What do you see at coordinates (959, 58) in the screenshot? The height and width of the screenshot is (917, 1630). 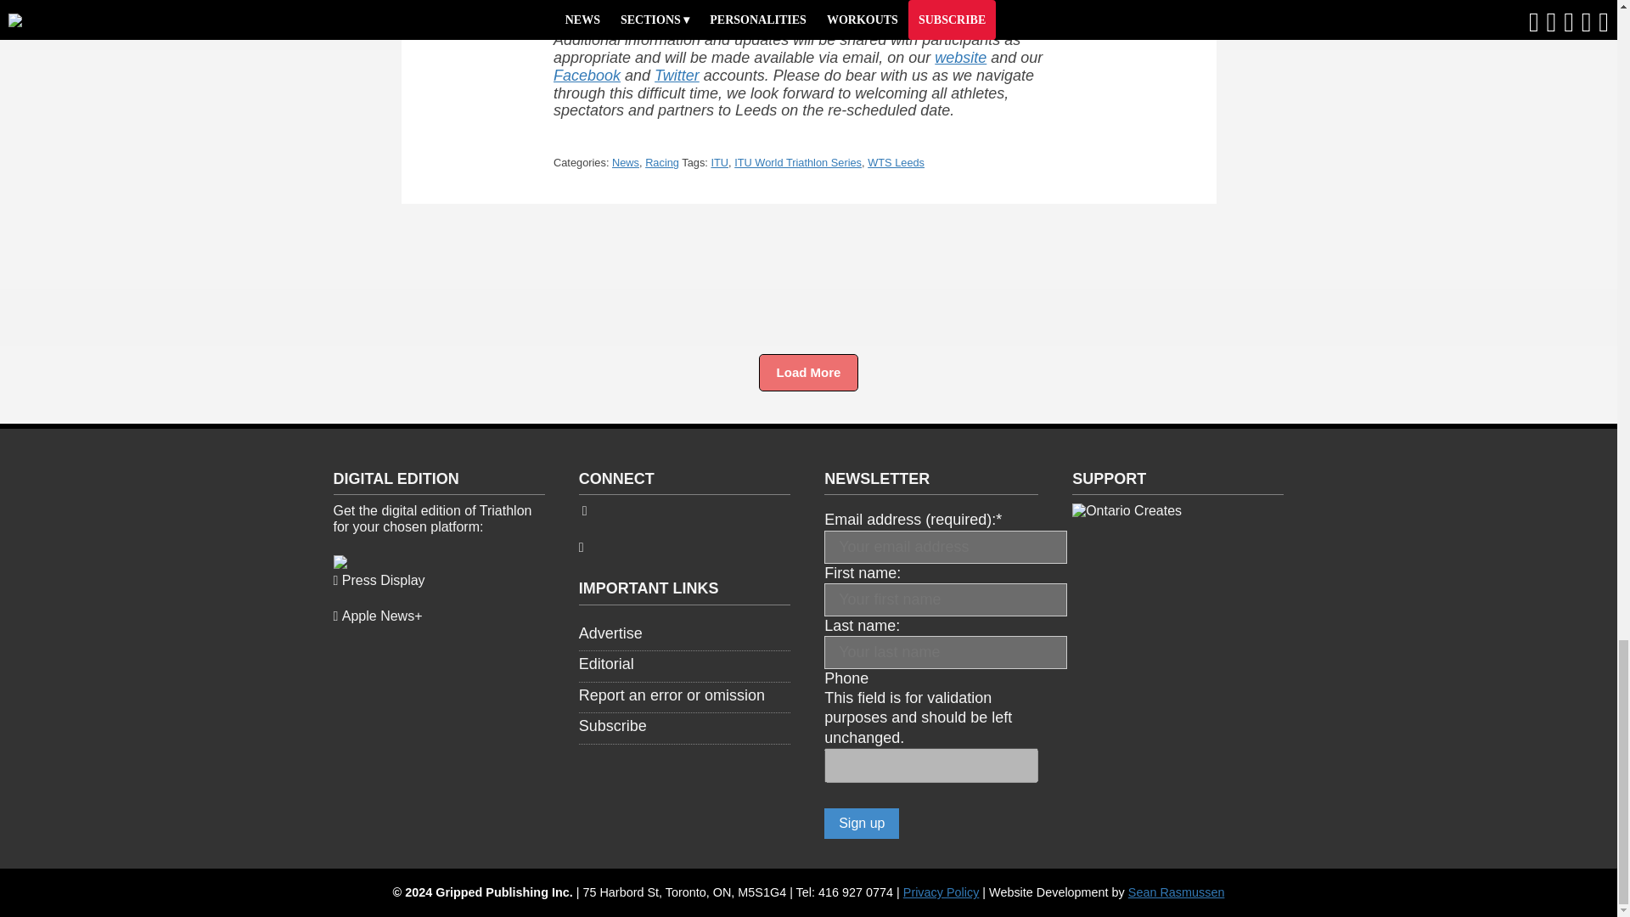 I see `website` at bounding box center [959, 58].